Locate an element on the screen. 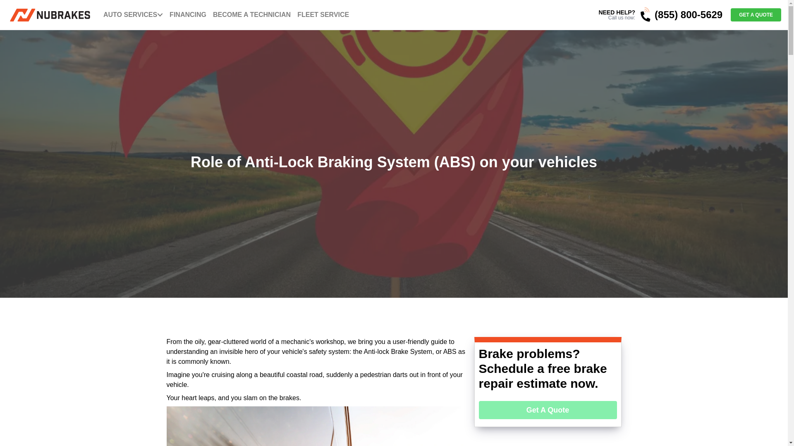  Get A Quote is located at coordinates (548, 410).